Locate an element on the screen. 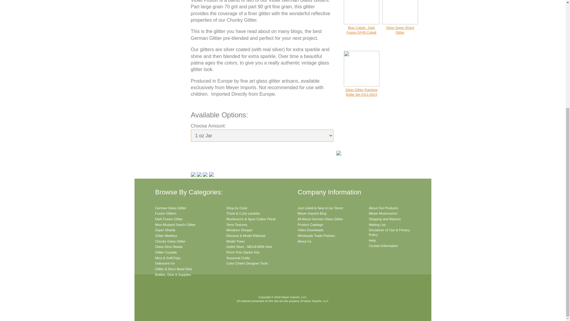 Image resolution: width=570 pixels, height=321 pixels. Add to Cart is located at coordinates (213, 155).